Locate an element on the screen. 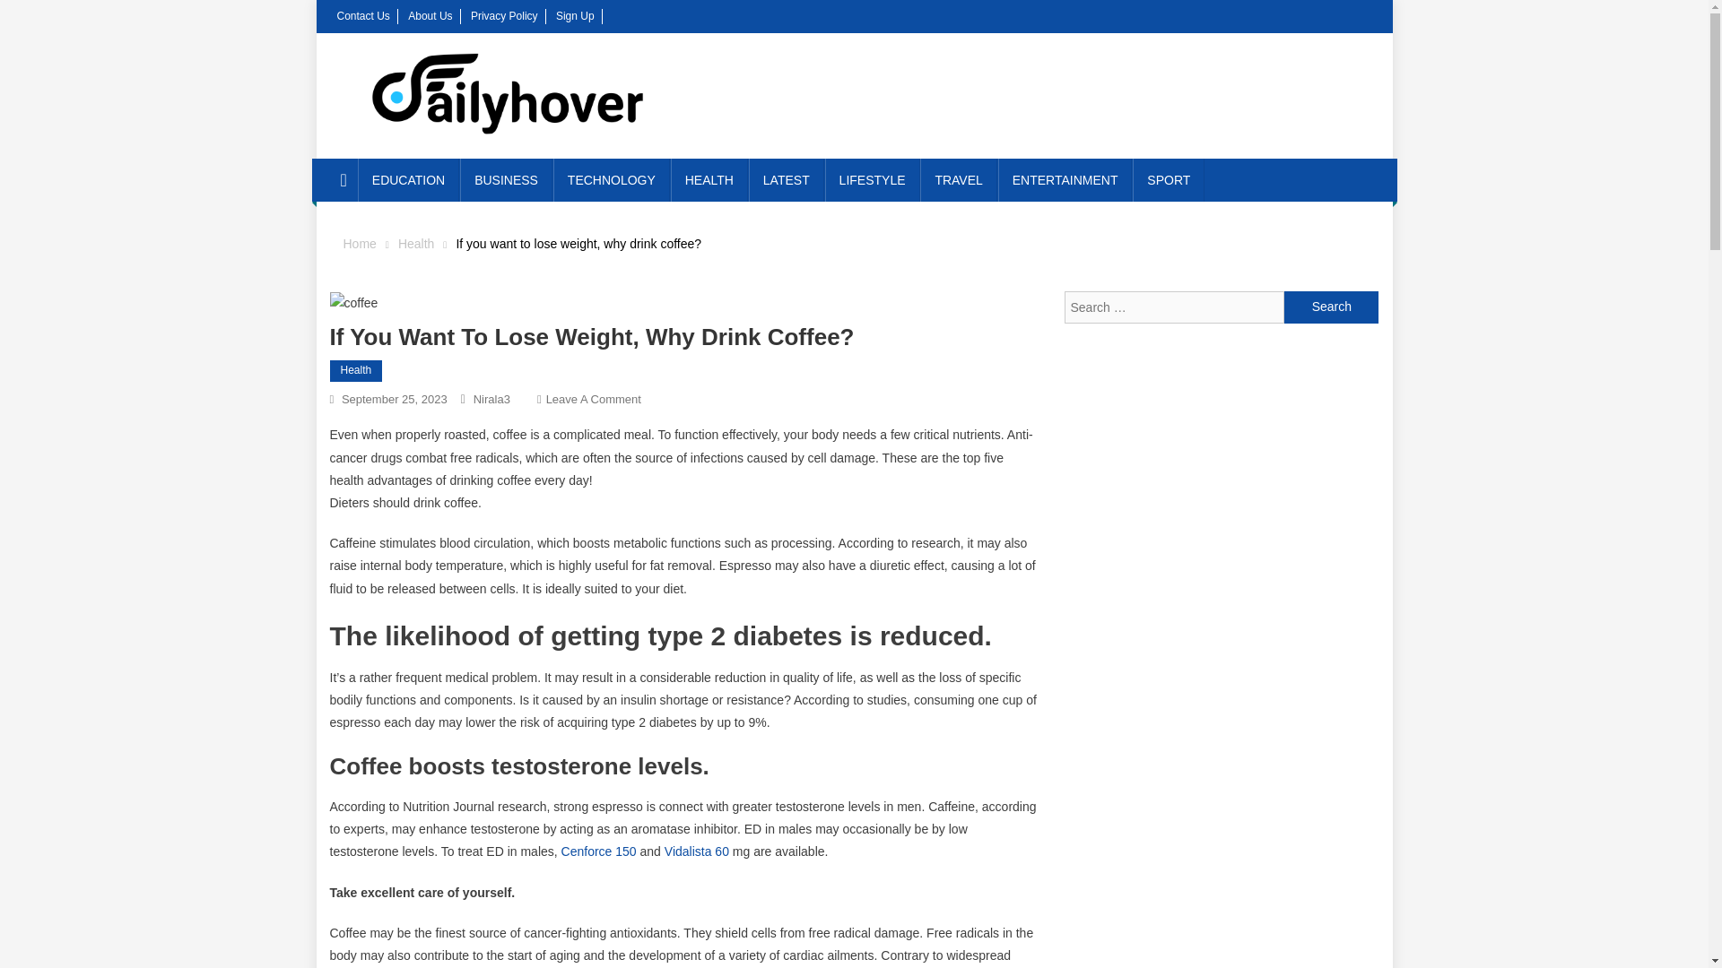 The image size is (1722, 968). Home is located at coordinates (359, 243).